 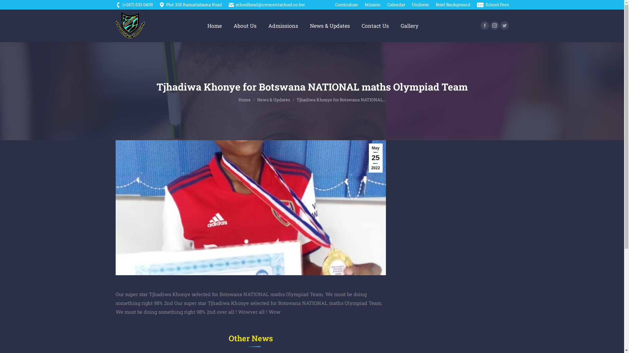 What do you see at coordinates (504, 25) in the screenshot?
I see `Twitter` at bounding box center [504, 25].